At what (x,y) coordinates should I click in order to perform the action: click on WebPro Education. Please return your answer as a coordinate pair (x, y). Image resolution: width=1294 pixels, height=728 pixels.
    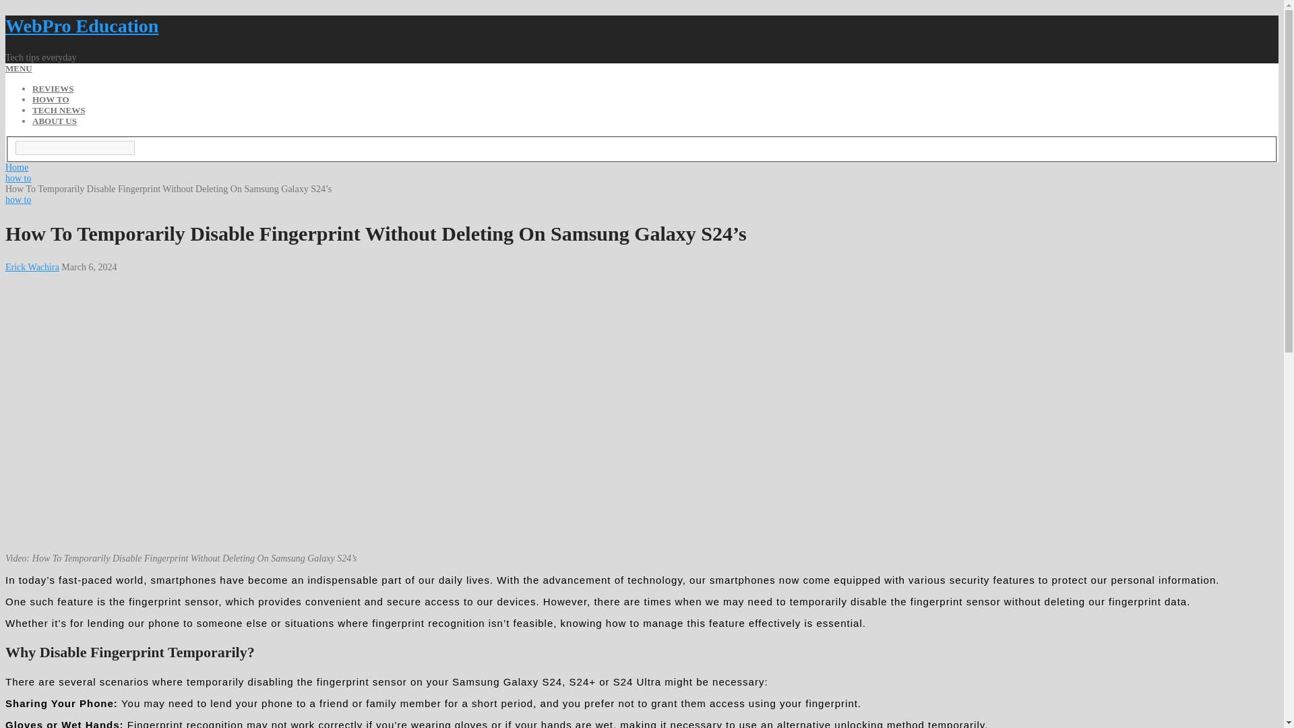
    Looking at the image, I should click on (81, 26).